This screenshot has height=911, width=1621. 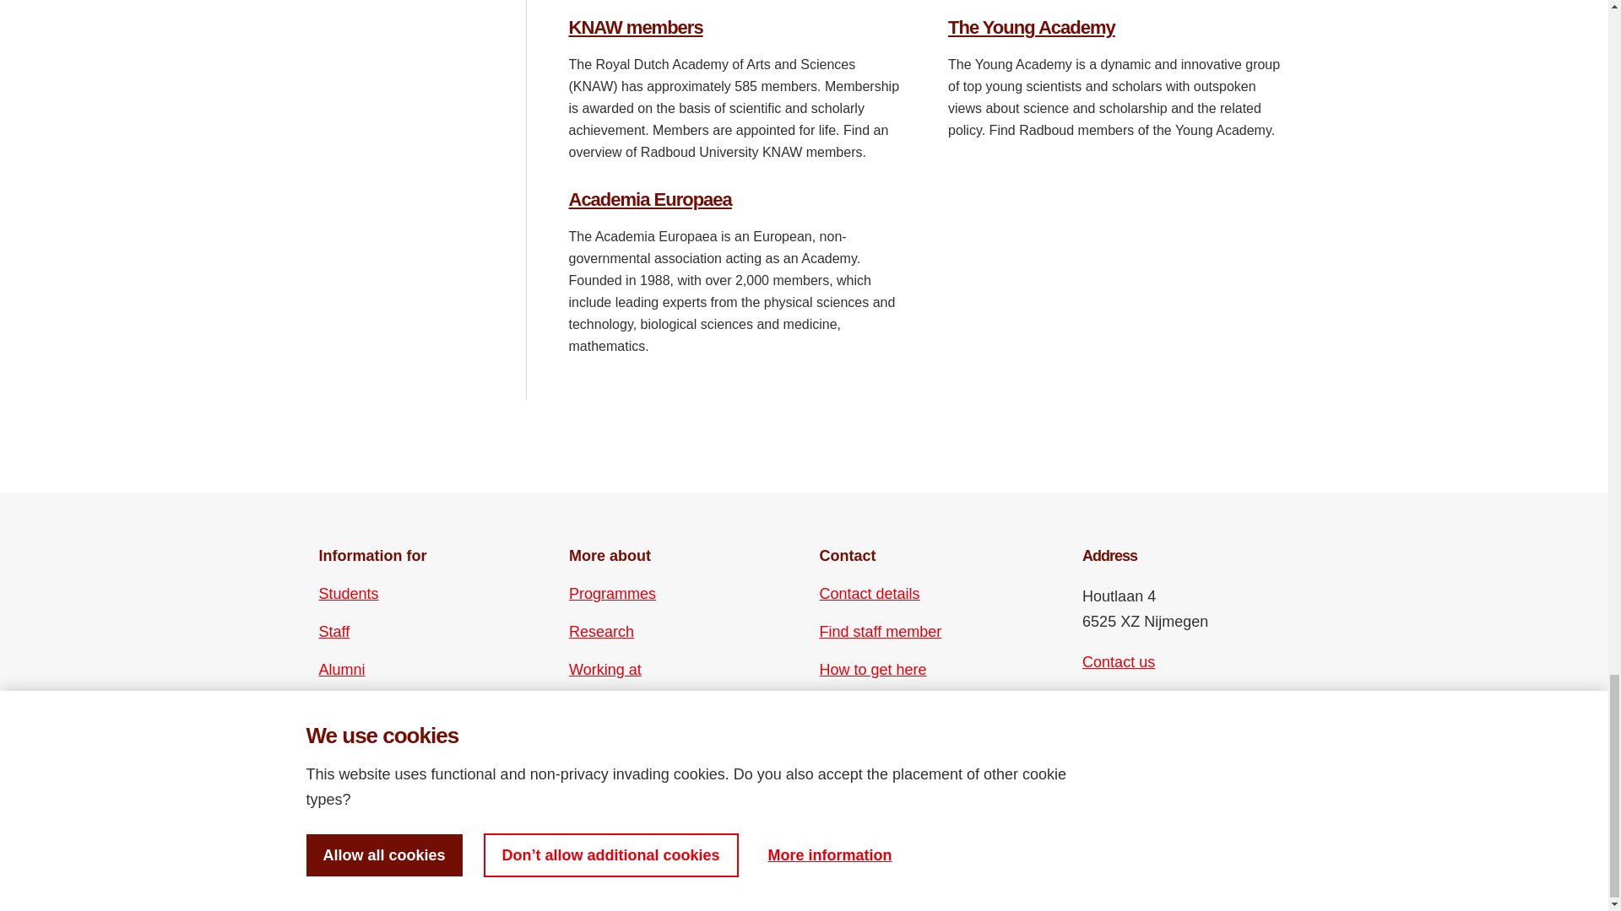 What do you see at coordinates (1183, 712) in the screenshot?
I see `Mastodon` at bounding box center [1183, 712].